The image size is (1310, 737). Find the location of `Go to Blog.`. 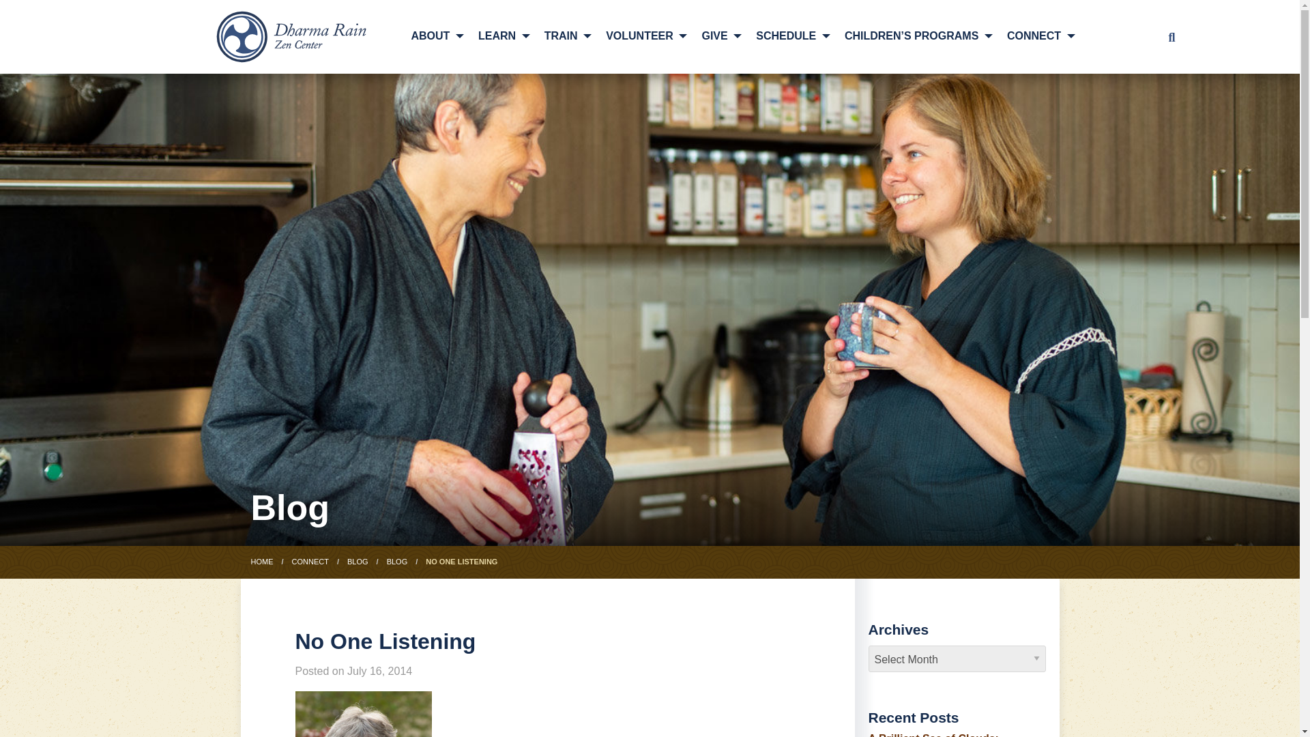

Go to Blog. is located at coordinates (358, 561).